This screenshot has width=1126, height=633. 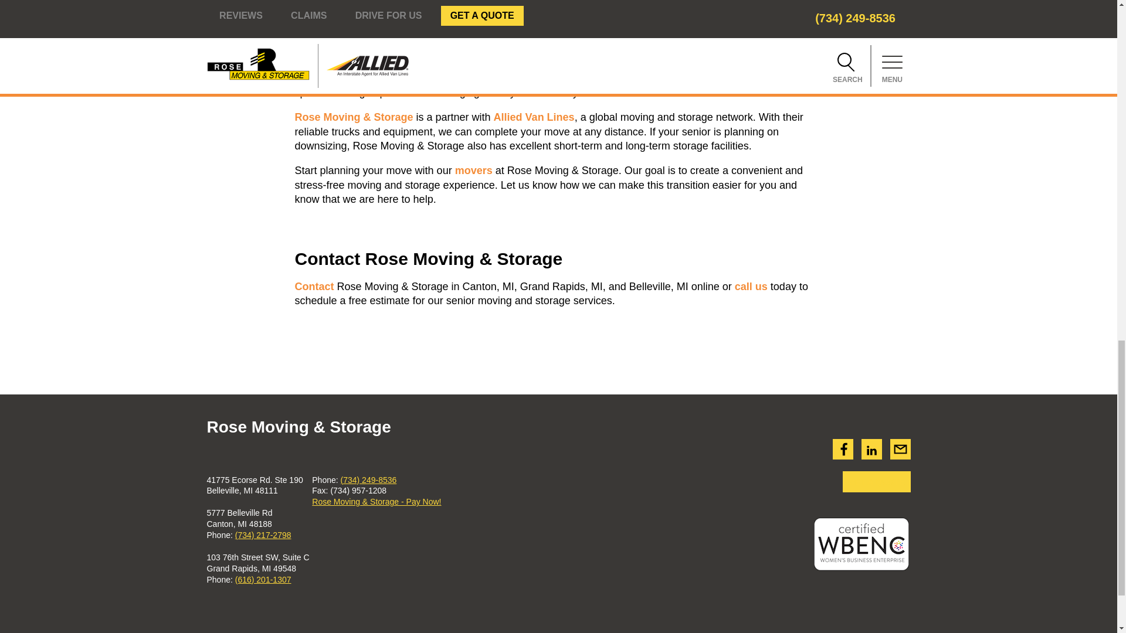 What do you see at coordinates (534, 117) in the screenshot?
I see `Allied Van Lines` at bounding box center [534, 117].